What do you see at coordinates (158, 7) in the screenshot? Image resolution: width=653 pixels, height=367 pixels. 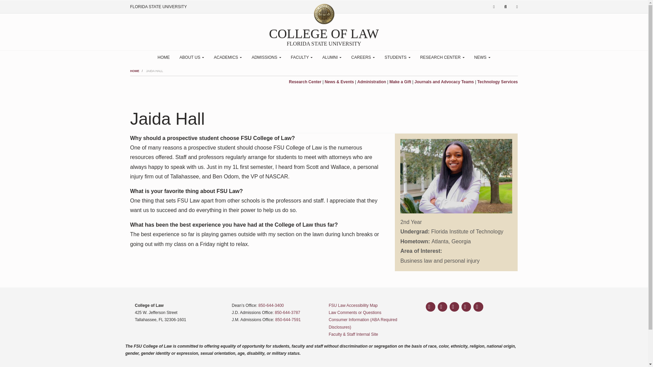 I see `FLORIDA STATE UNIVERSITY` at bounding box center [158, 7].